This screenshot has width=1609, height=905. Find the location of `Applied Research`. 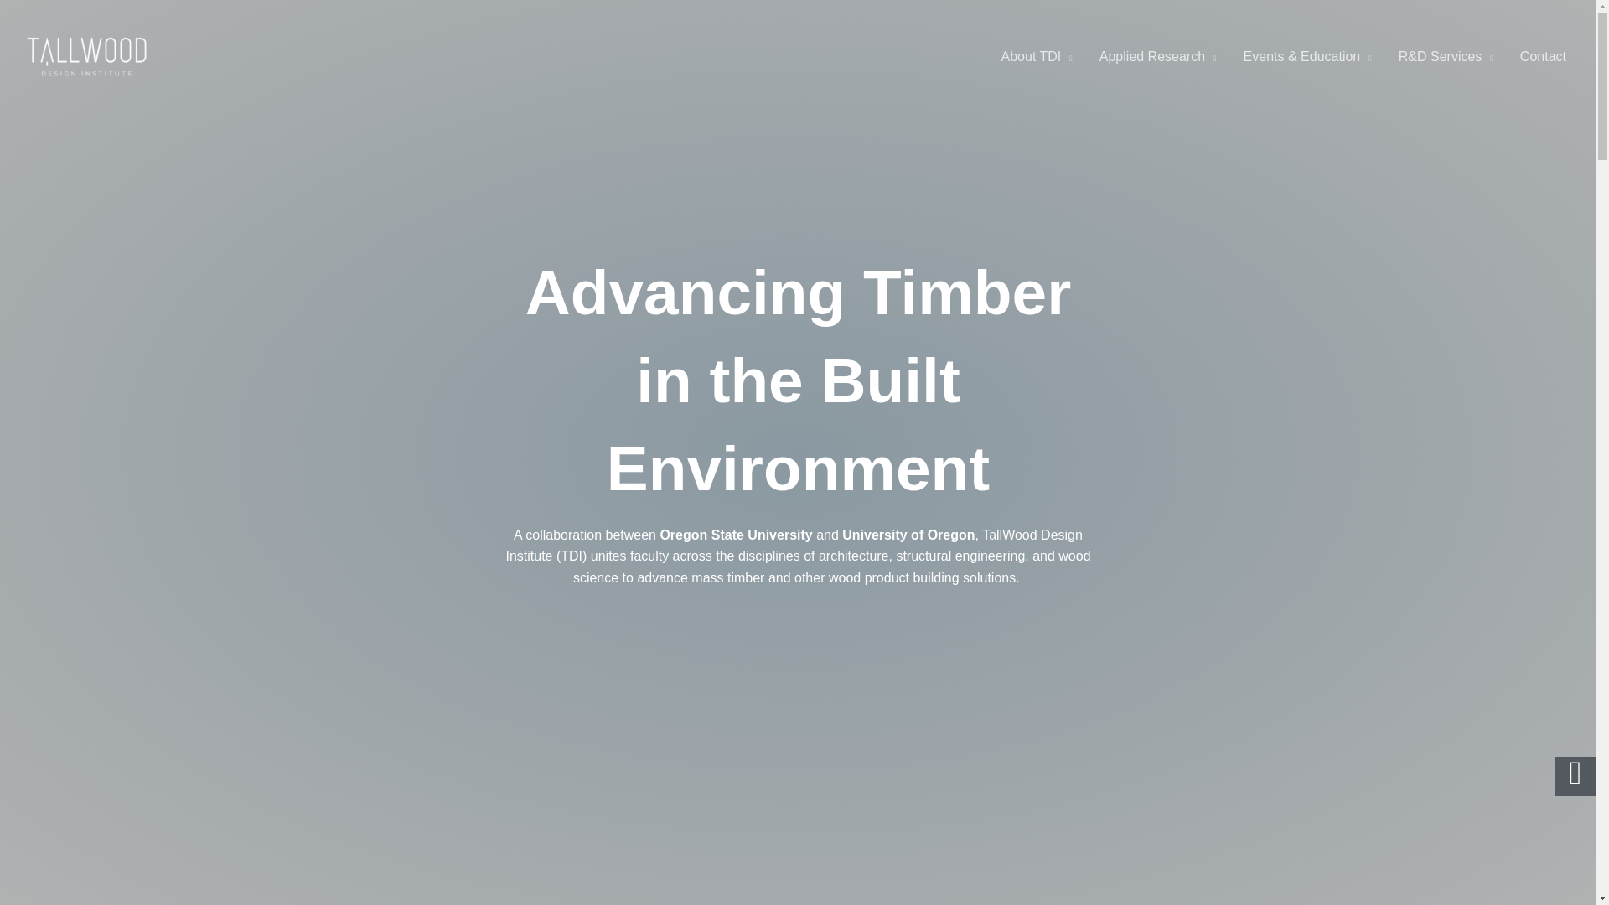

Applied Research is located at coordinates (1158, 57).